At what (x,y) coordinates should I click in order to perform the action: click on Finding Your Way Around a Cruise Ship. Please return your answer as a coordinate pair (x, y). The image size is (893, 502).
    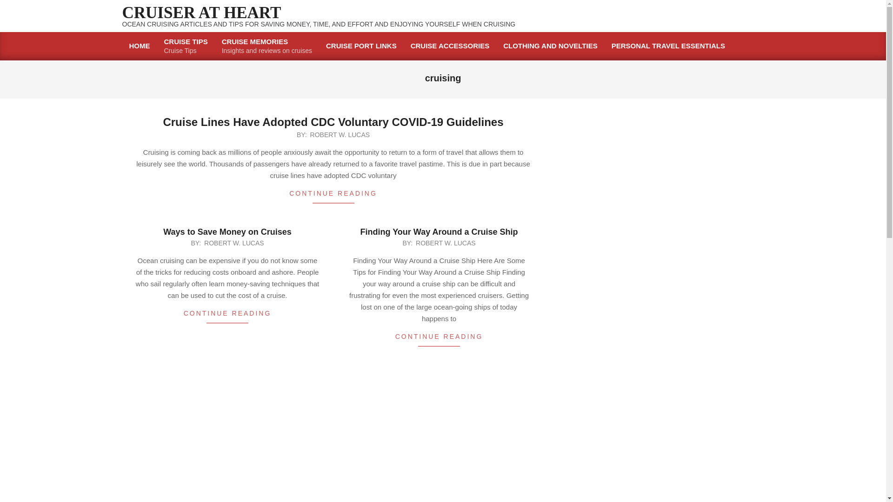
    Looking at the image, I should click on (340, 135).